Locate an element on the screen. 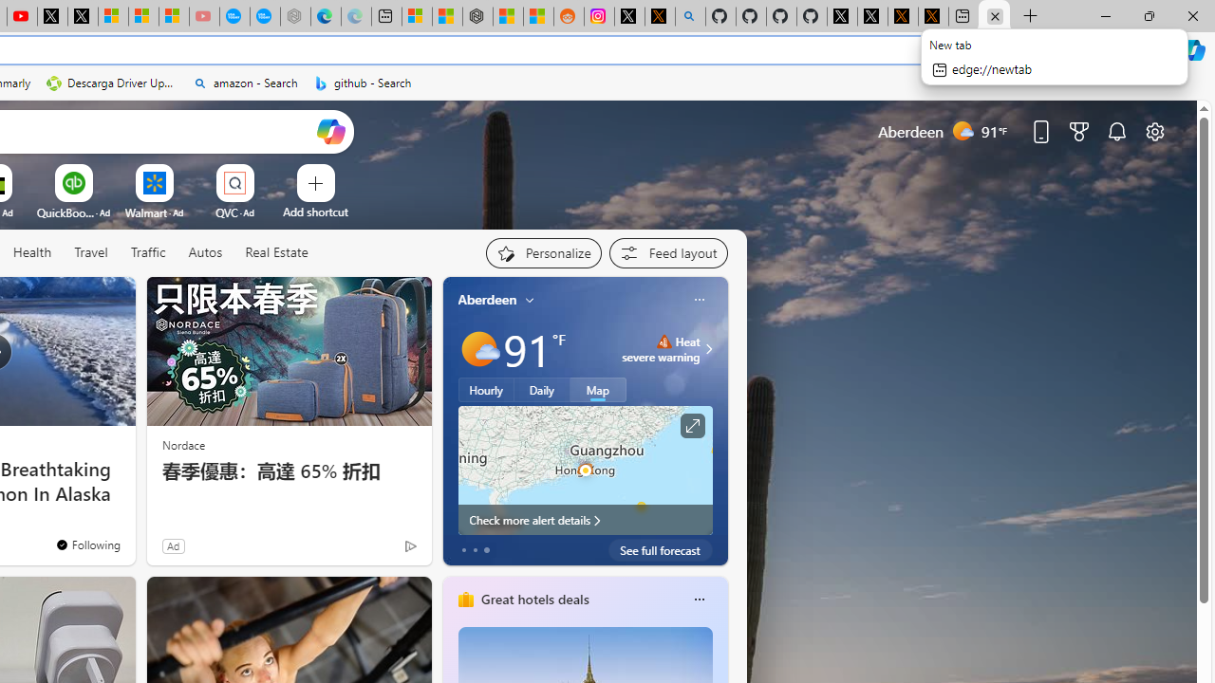 Image resolution: width=1215 pixels, height=683 pixels. Great hotels deals is located at coordinates (533, 599).